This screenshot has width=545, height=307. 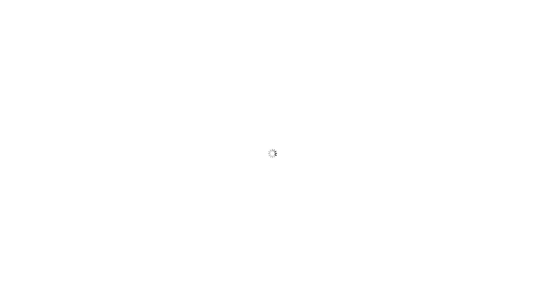 I want to click on Book direct, so click(x=370, y=80).